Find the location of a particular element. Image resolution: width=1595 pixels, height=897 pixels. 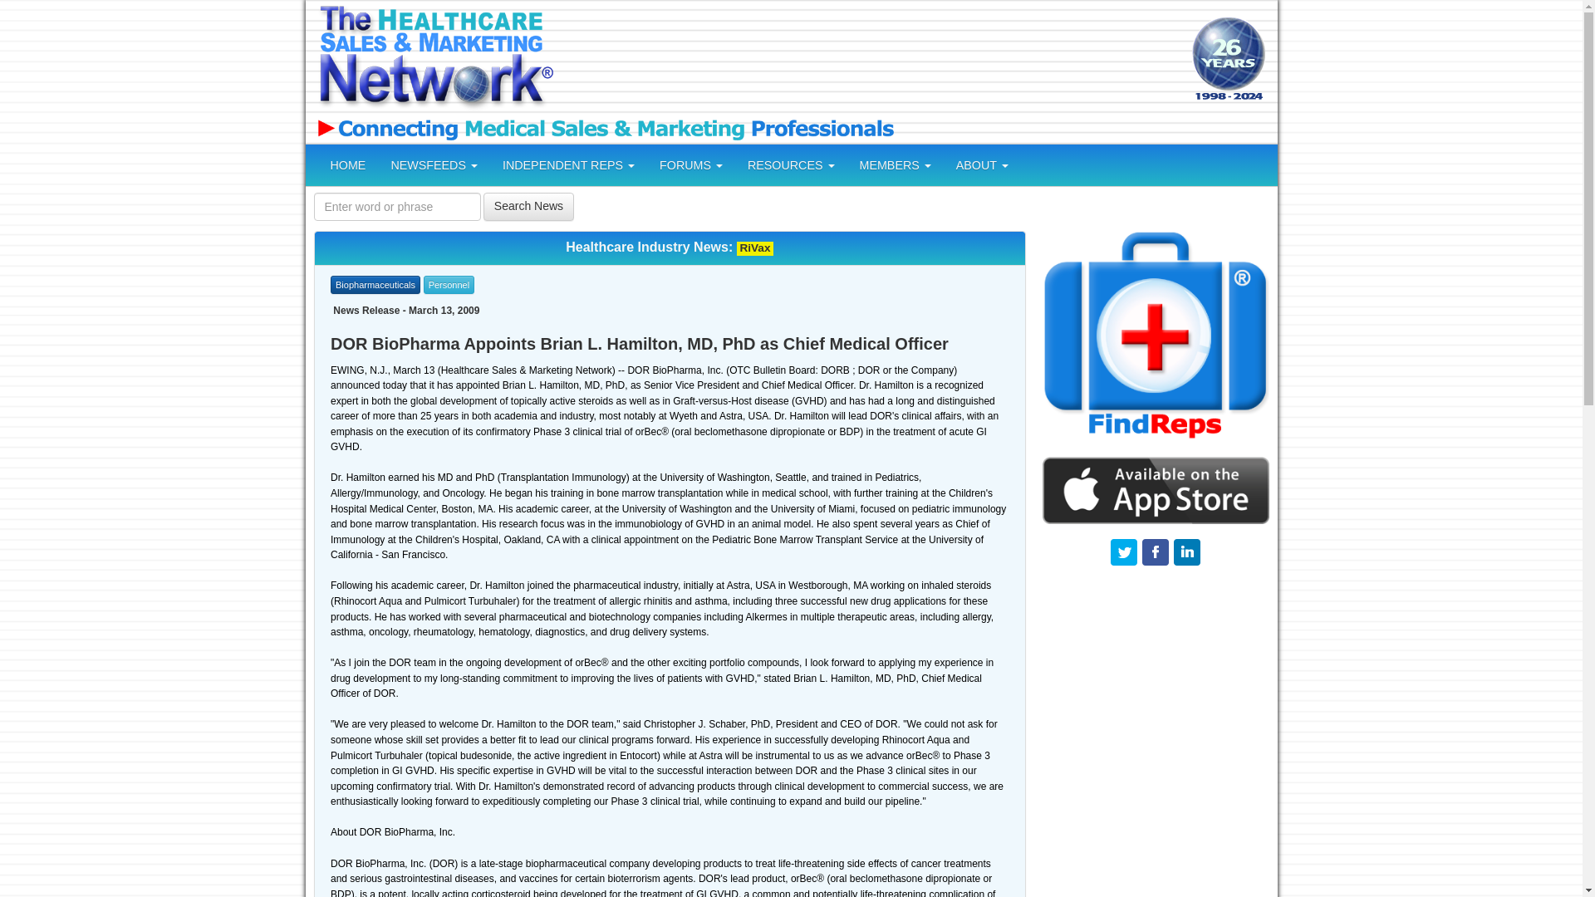

HOME is located at coordinates (347, 164).